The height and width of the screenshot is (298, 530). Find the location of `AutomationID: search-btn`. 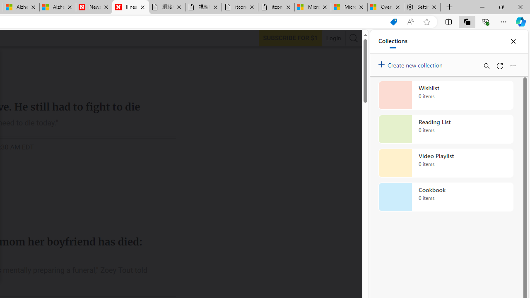

AutomationID: search-btn is located at coordinates (354, 38).